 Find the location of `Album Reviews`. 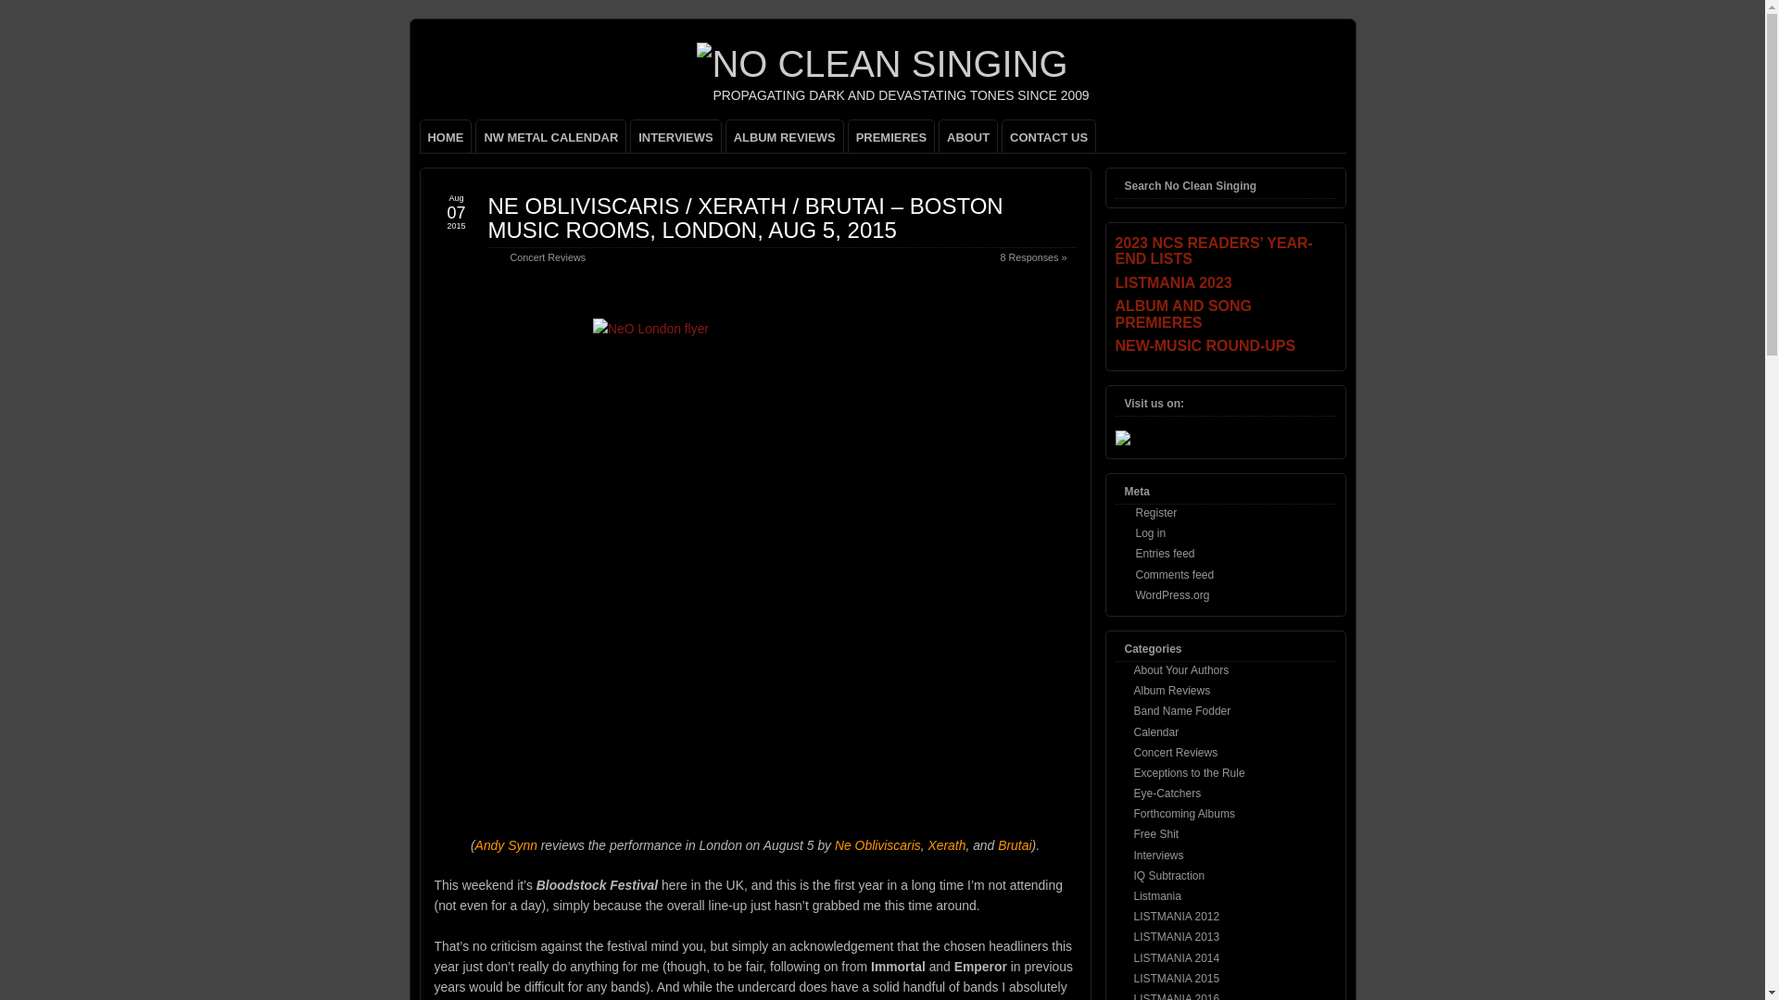

Album Reviews is located at coordinates (1173, 690).